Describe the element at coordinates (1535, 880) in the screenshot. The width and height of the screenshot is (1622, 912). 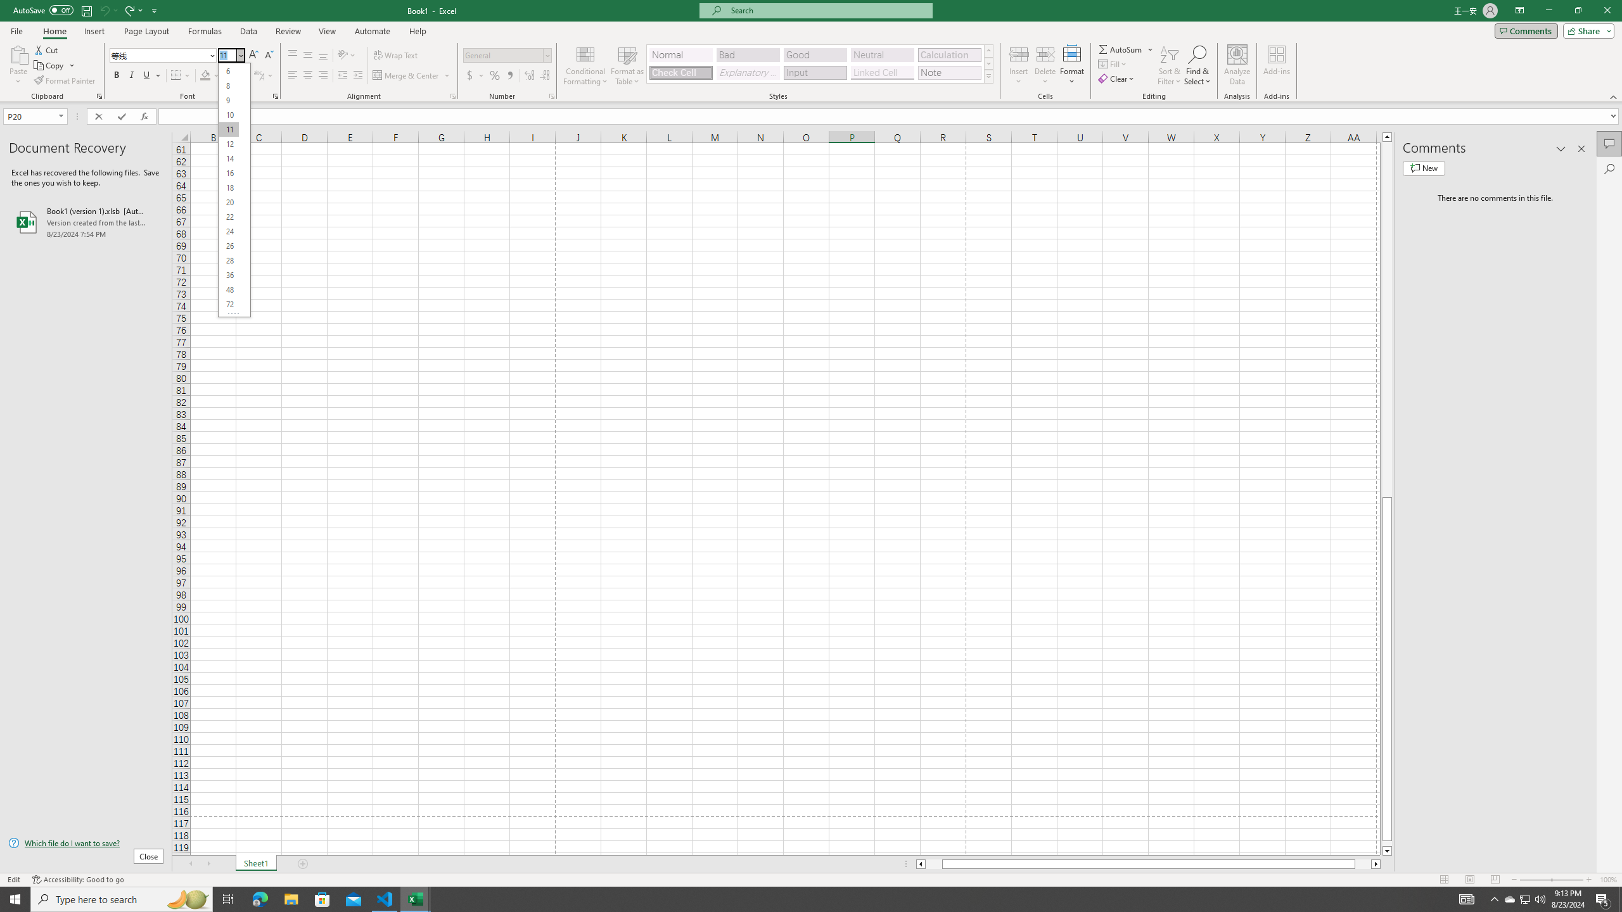
I see `Zoom Out` at that location.